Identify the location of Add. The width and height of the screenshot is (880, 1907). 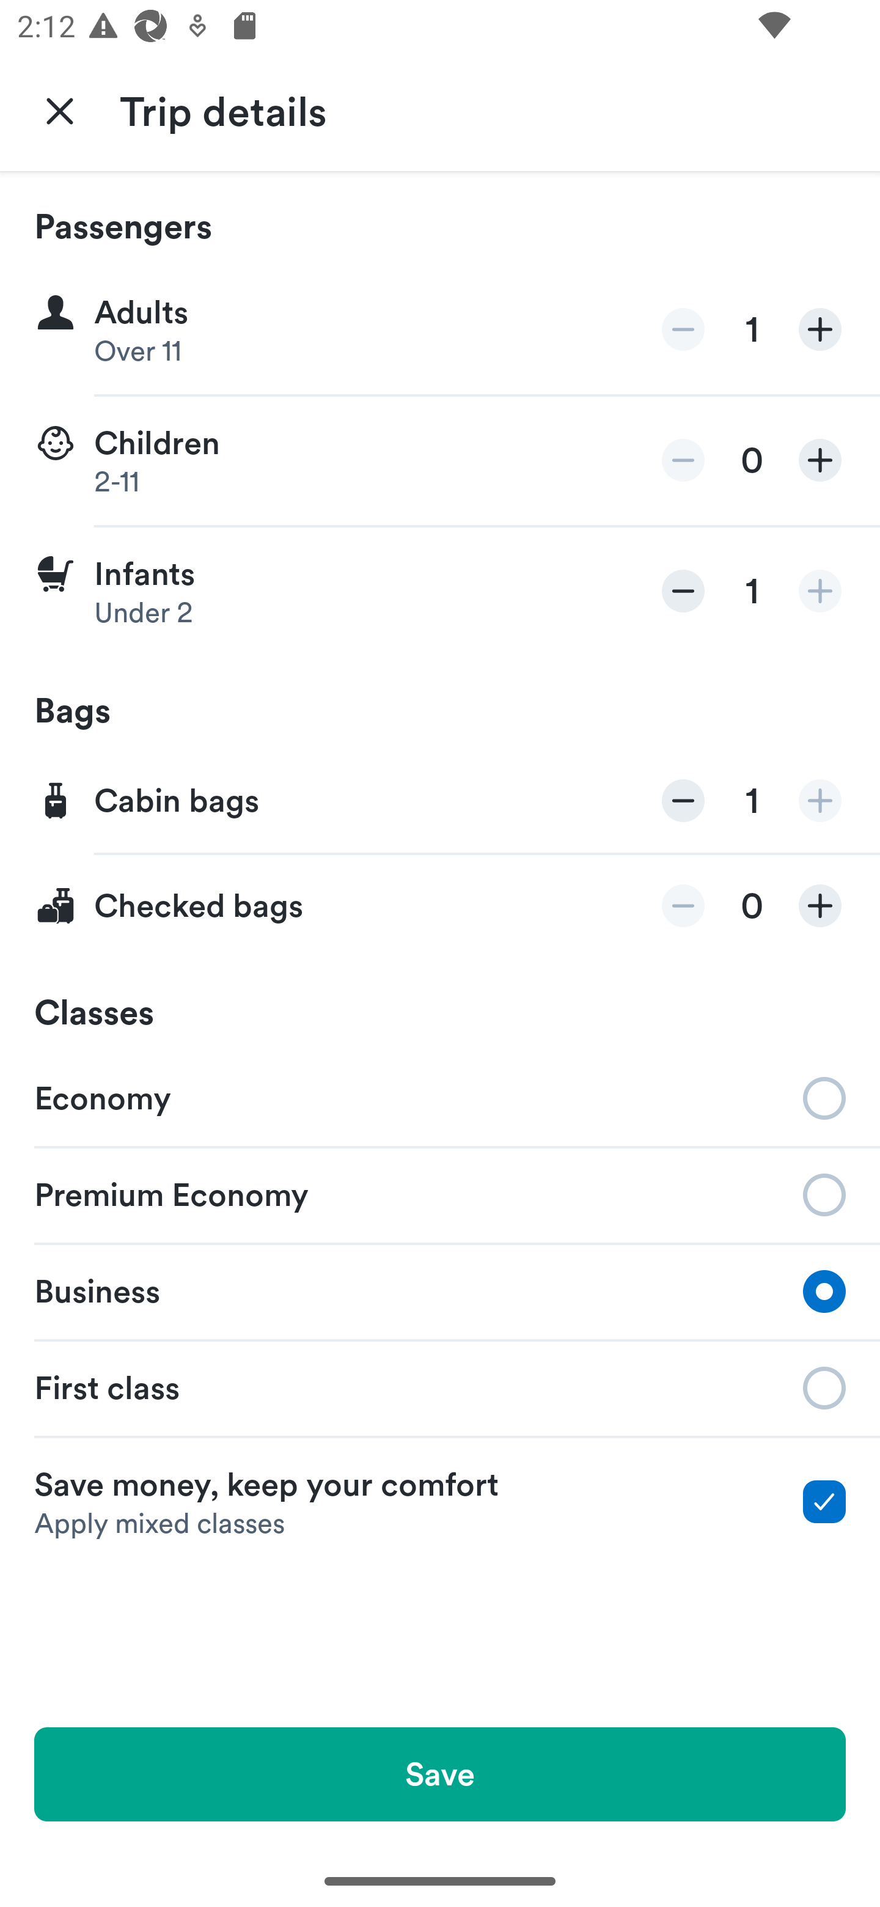
(820, 460).